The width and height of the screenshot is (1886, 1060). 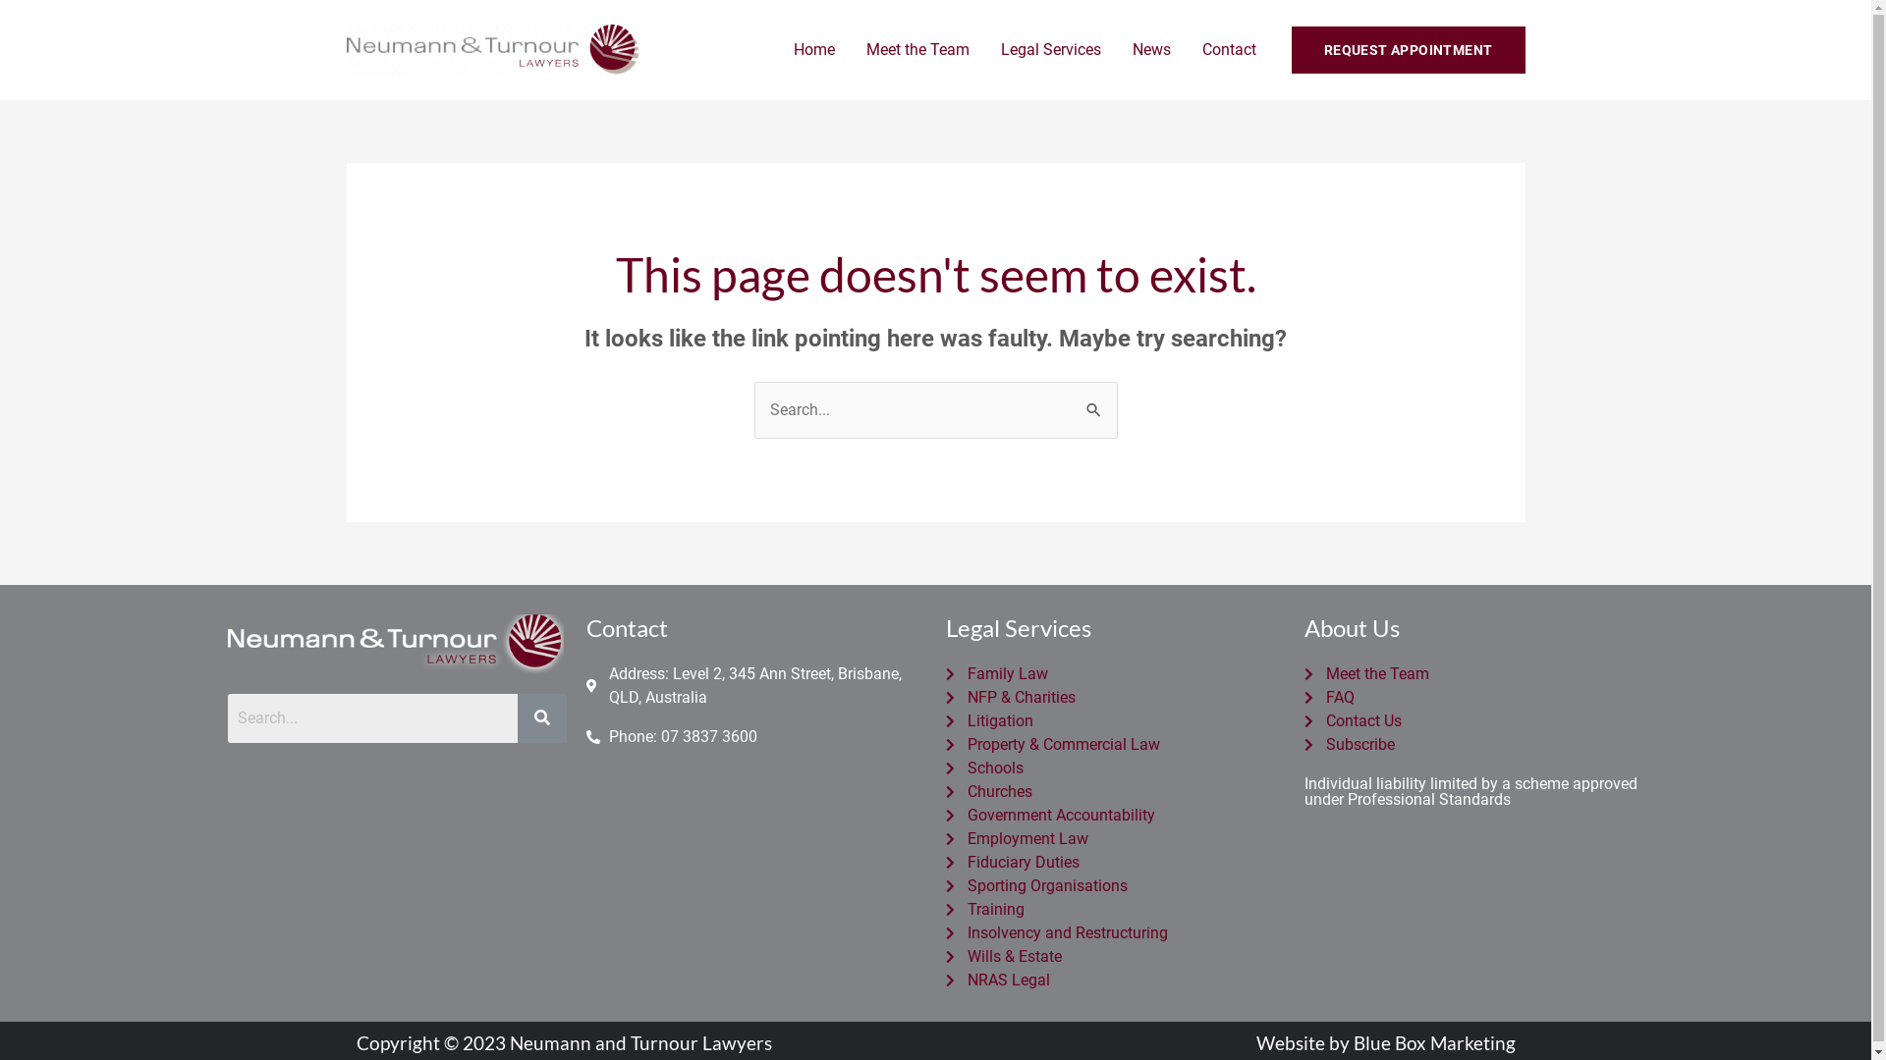 What do you see at coordinates (1114, 886) in the screenshot?
I see `Sporting Organisations` at bounding box center [1114, 886].